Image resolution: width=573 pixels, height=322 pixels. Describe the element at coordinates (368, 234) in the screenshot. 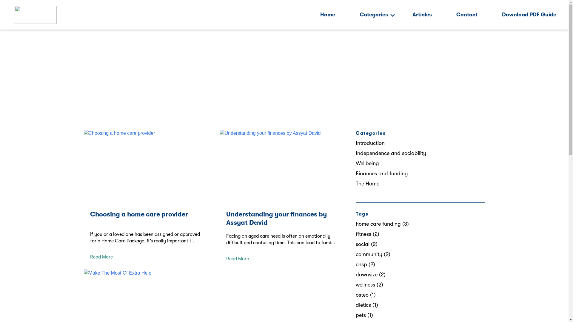

I see `fitness (2)` at that location.